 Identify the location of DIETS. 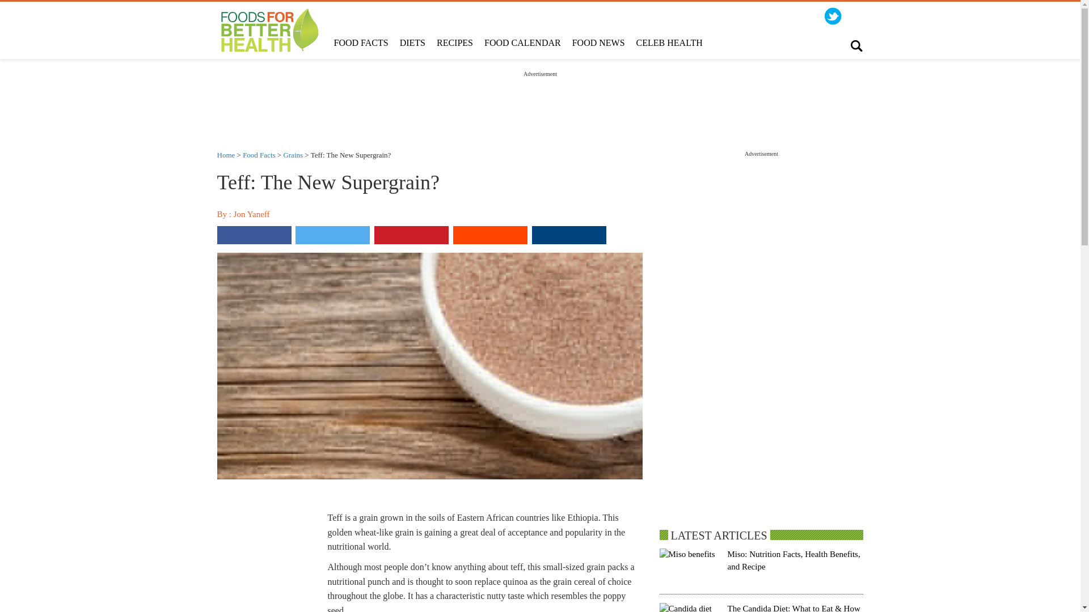
(413, 43).